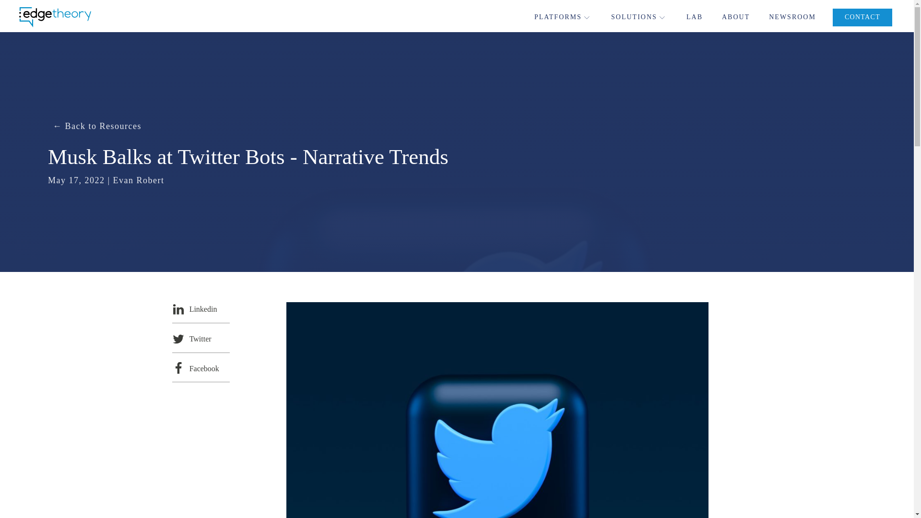 This screenshot has height=518, width=921. What do you see at coordinates (862, 17) in the screenshot?
I see `CONTACT` at bounding box center [862, 17].